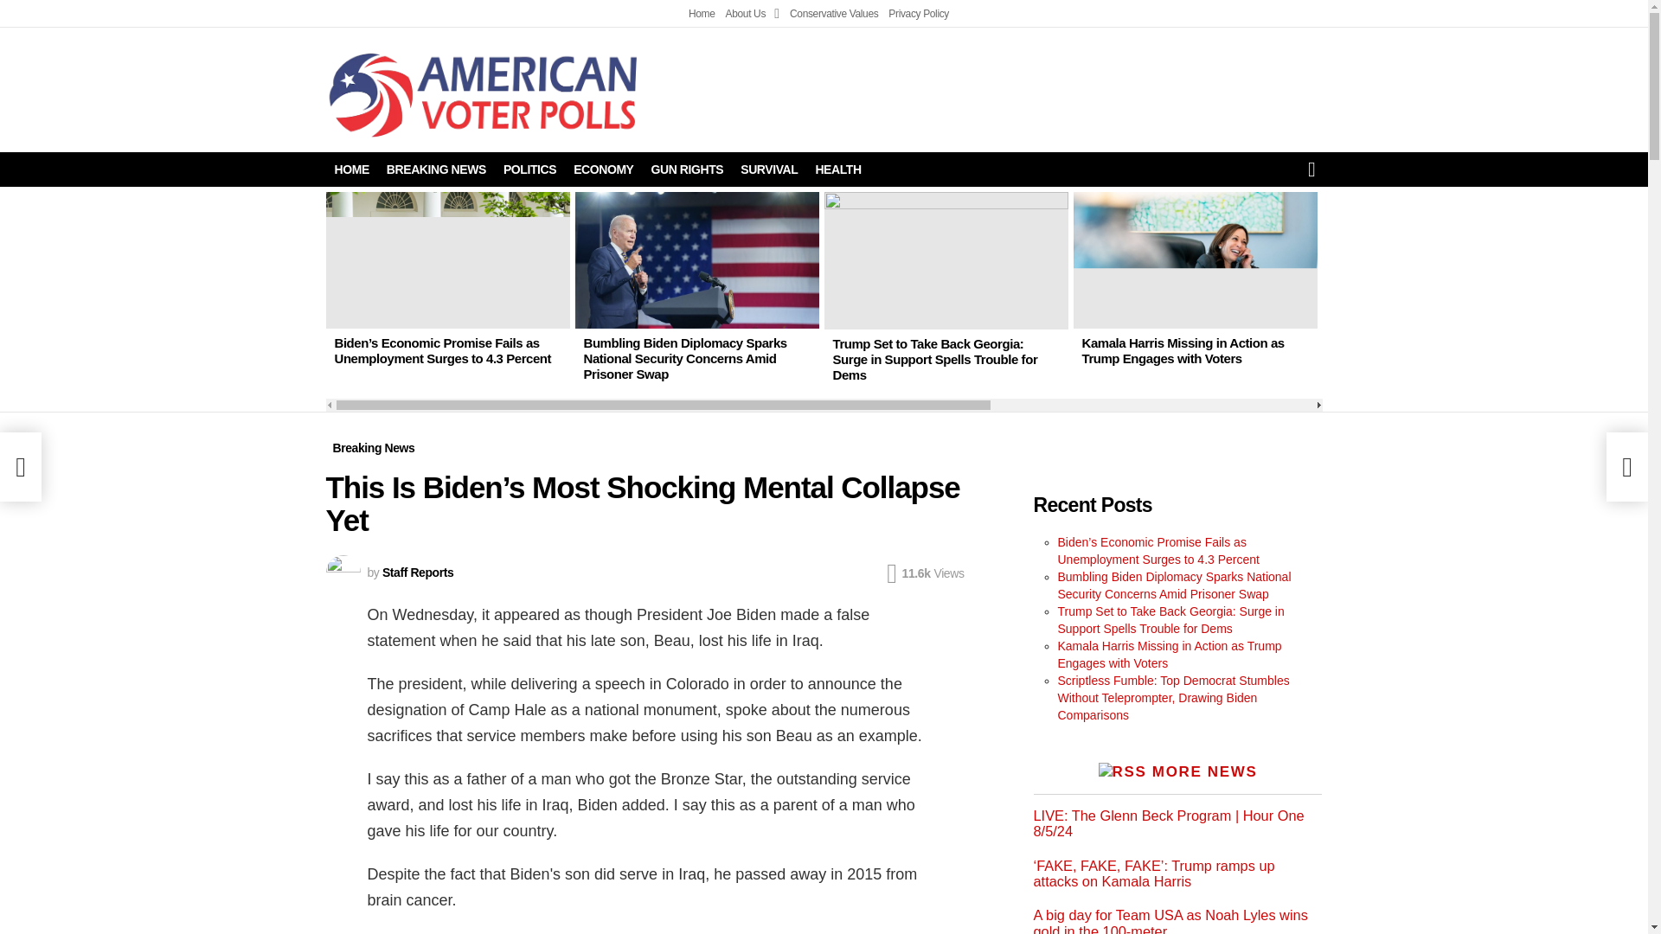 The width and height of the screenshot is (1661, 934). What do you see at coordinates (834, 14) in the screenshot?
I see `Conservative Values` at bounding box center [834, 14].